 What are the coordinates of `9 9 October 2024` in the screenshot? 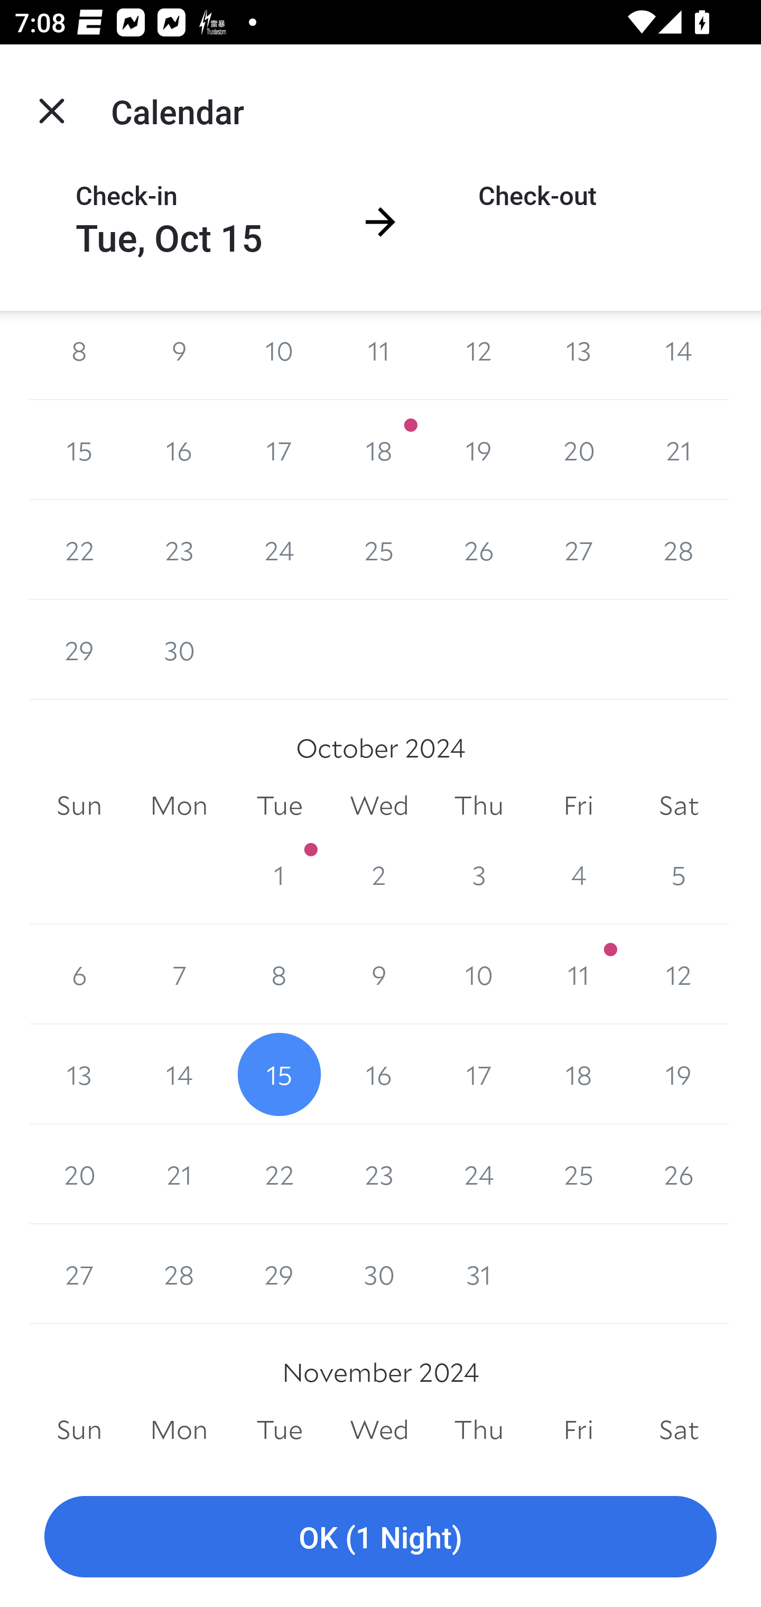 It's located at (379, 974).